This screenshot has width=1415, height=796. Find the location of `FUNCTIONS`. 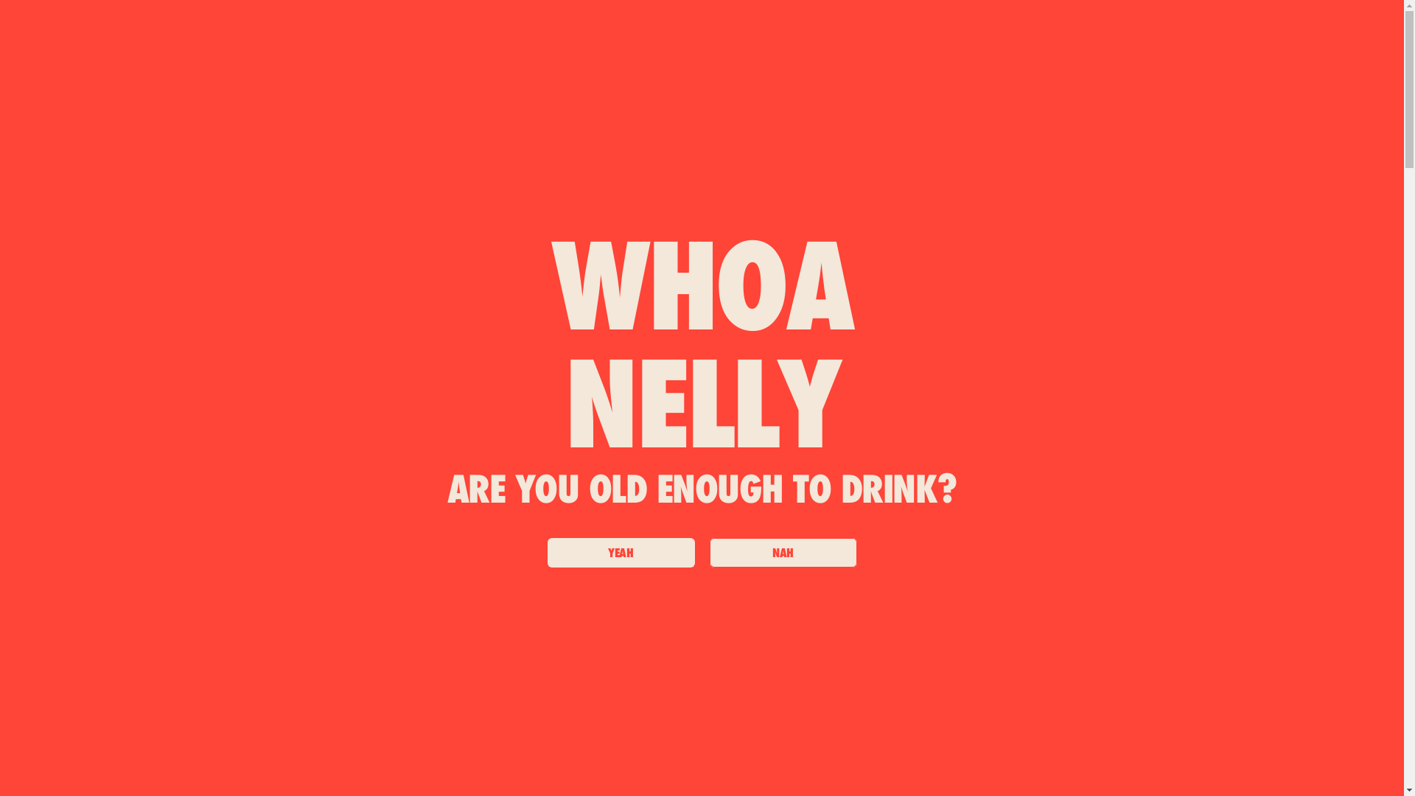

FUNCTIONS is located at coordinates (585, 130).